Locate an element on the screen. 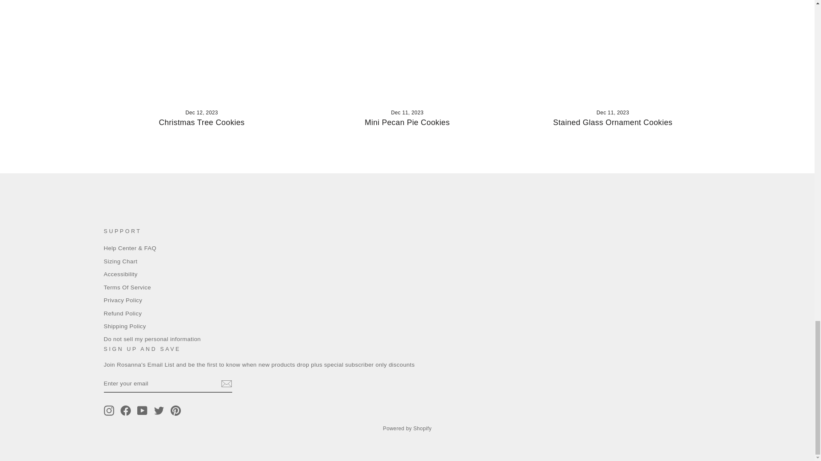 The height and width of the screenshot is (461, 821). Rosanna Pansino on Pinterest is located at coordinates (175, 411).